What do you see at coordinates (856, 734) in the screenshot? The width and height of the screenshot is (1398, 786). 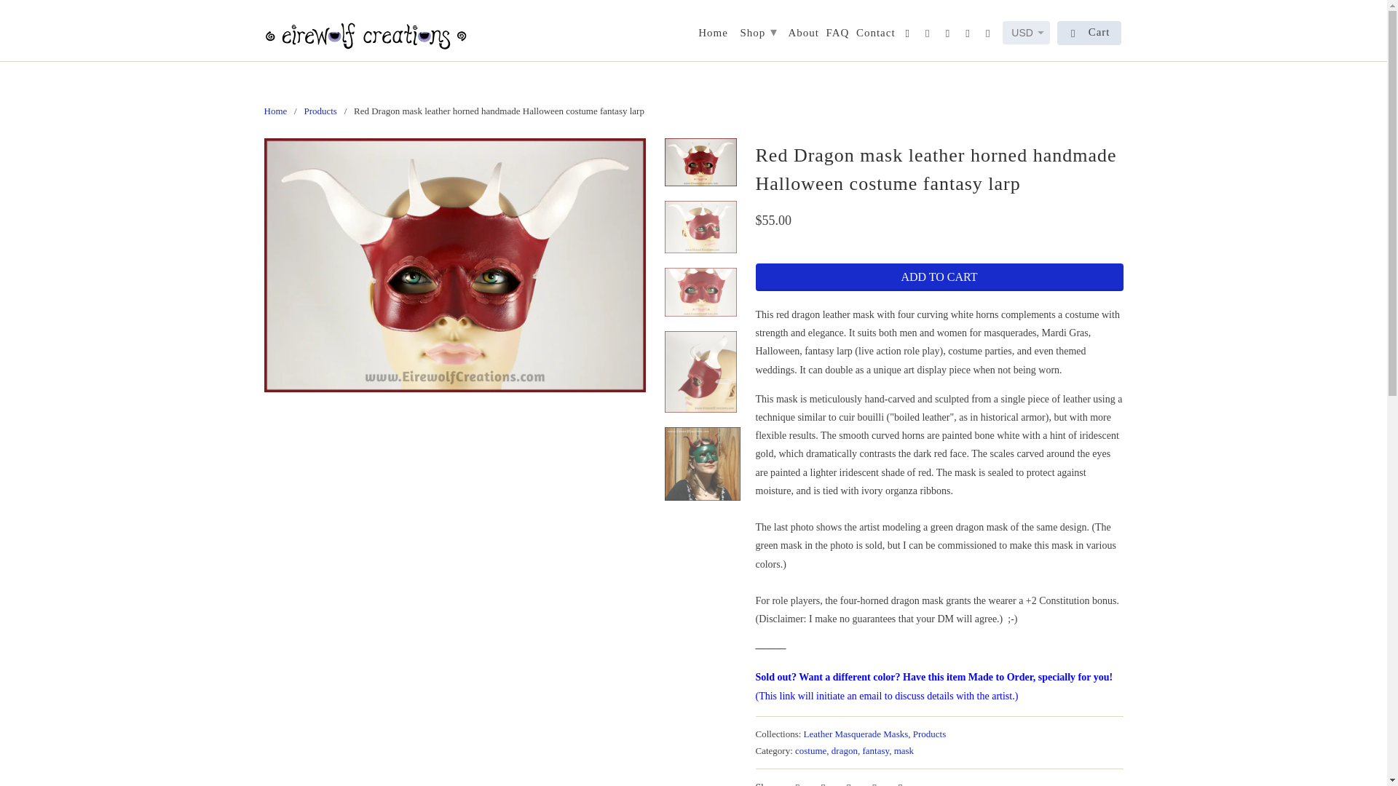 I see `Leather Masquerade Masks` at bounding box center [856, 734].